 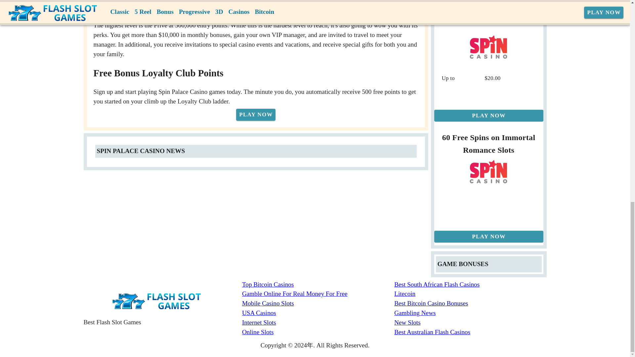 I want to click on Gambling News, so click(x=470, y=313).